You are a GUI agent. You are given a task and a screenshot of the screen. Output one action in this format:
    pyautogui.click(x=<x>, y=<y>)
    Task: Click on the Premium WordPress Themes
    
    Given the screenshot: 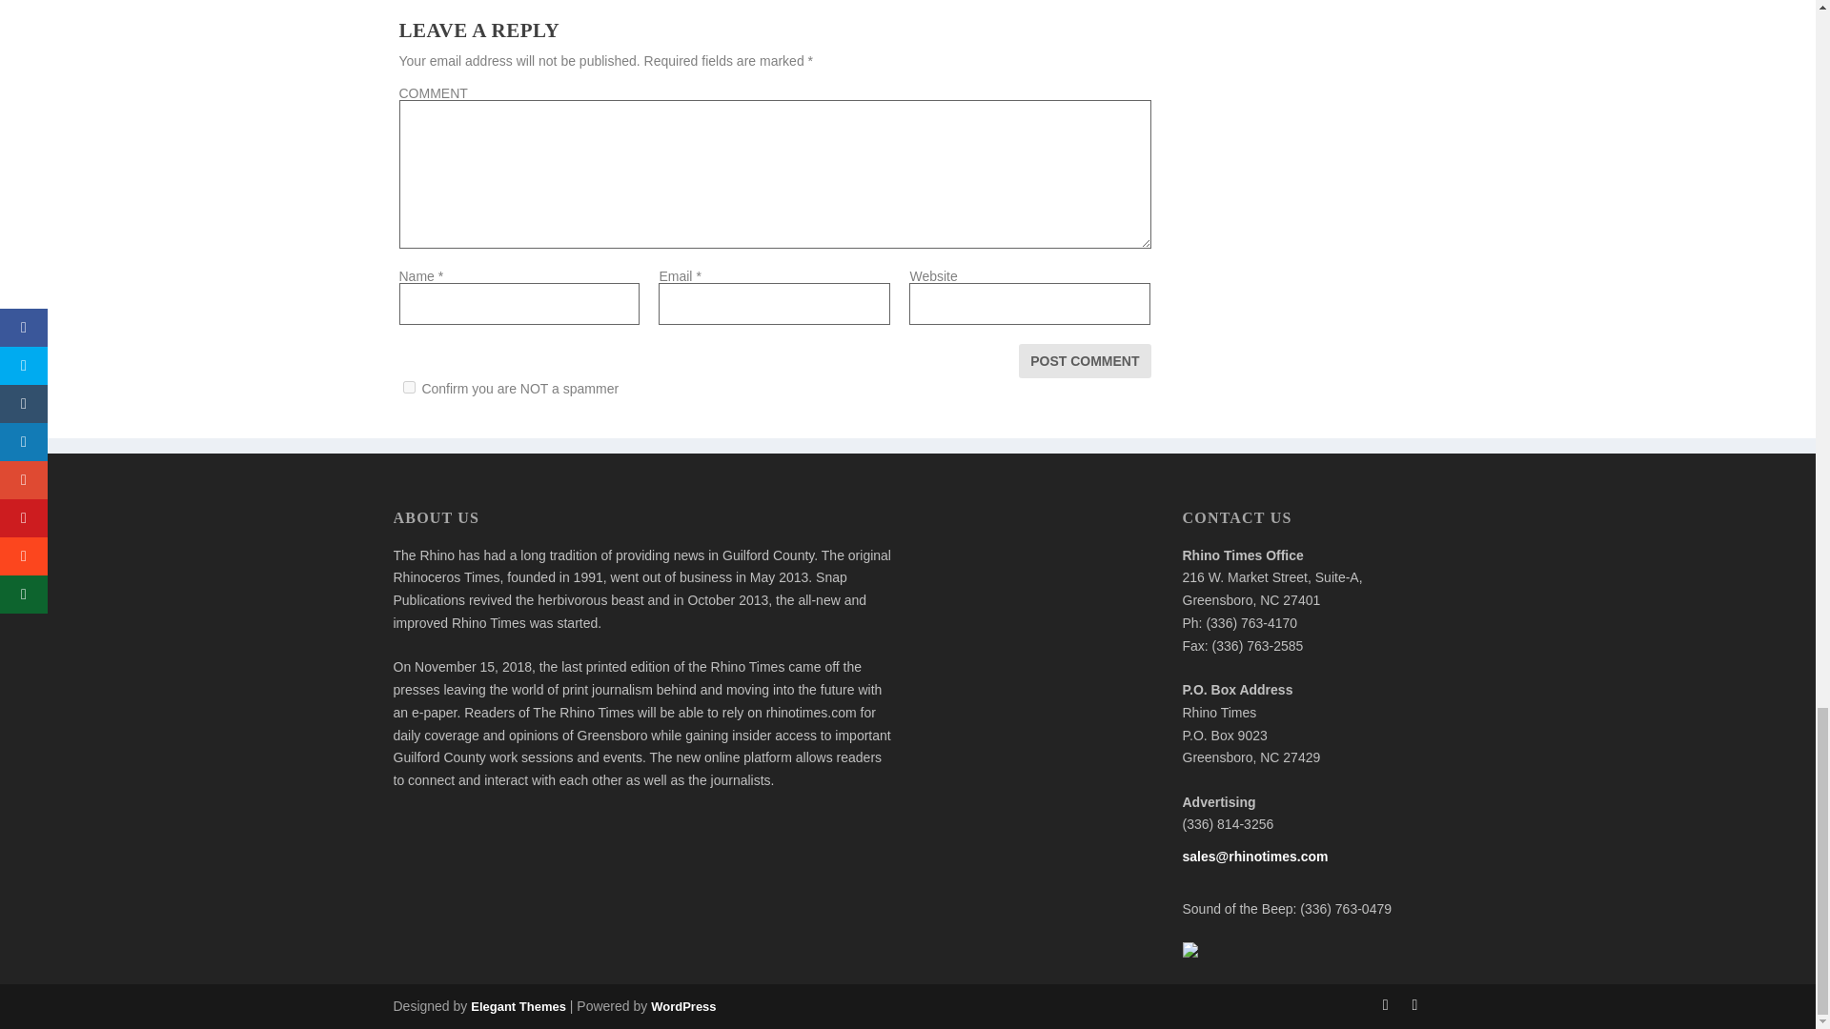 What is the action you would take?
    pyautogui.click(x=518, y=1006)
    